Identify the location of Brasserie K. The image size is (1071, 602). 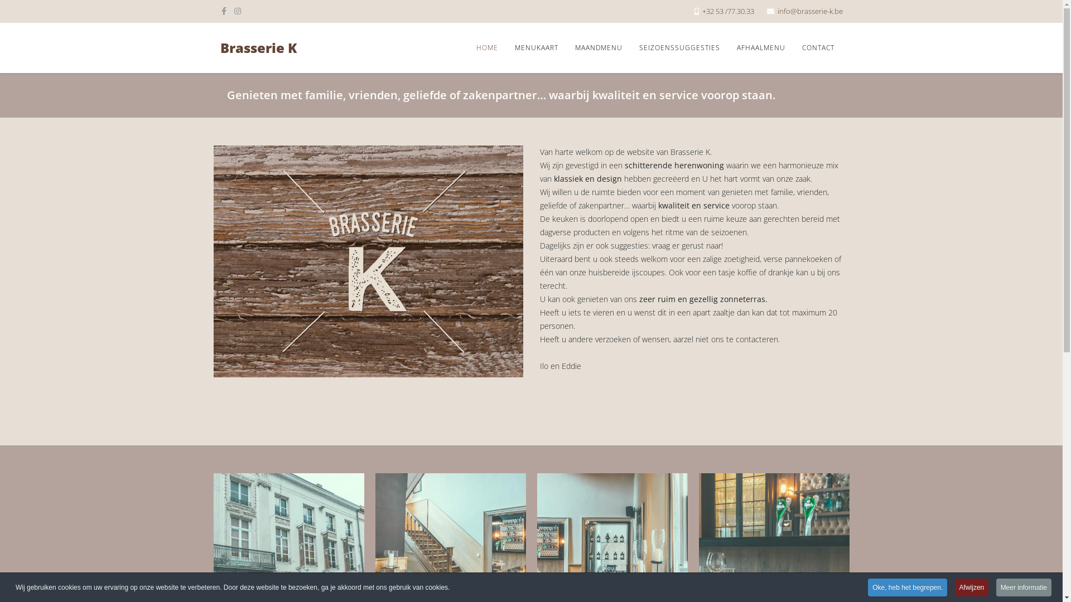
(258, 48).